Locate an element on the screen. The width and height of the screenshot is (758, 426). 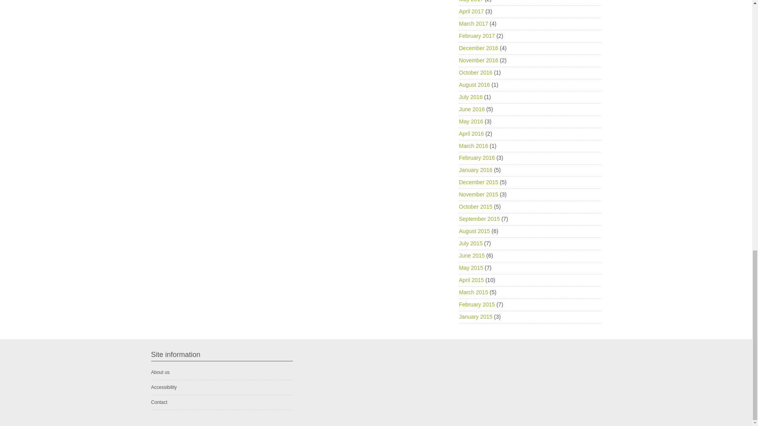
Accessibility is located at coordinates (163, 387).